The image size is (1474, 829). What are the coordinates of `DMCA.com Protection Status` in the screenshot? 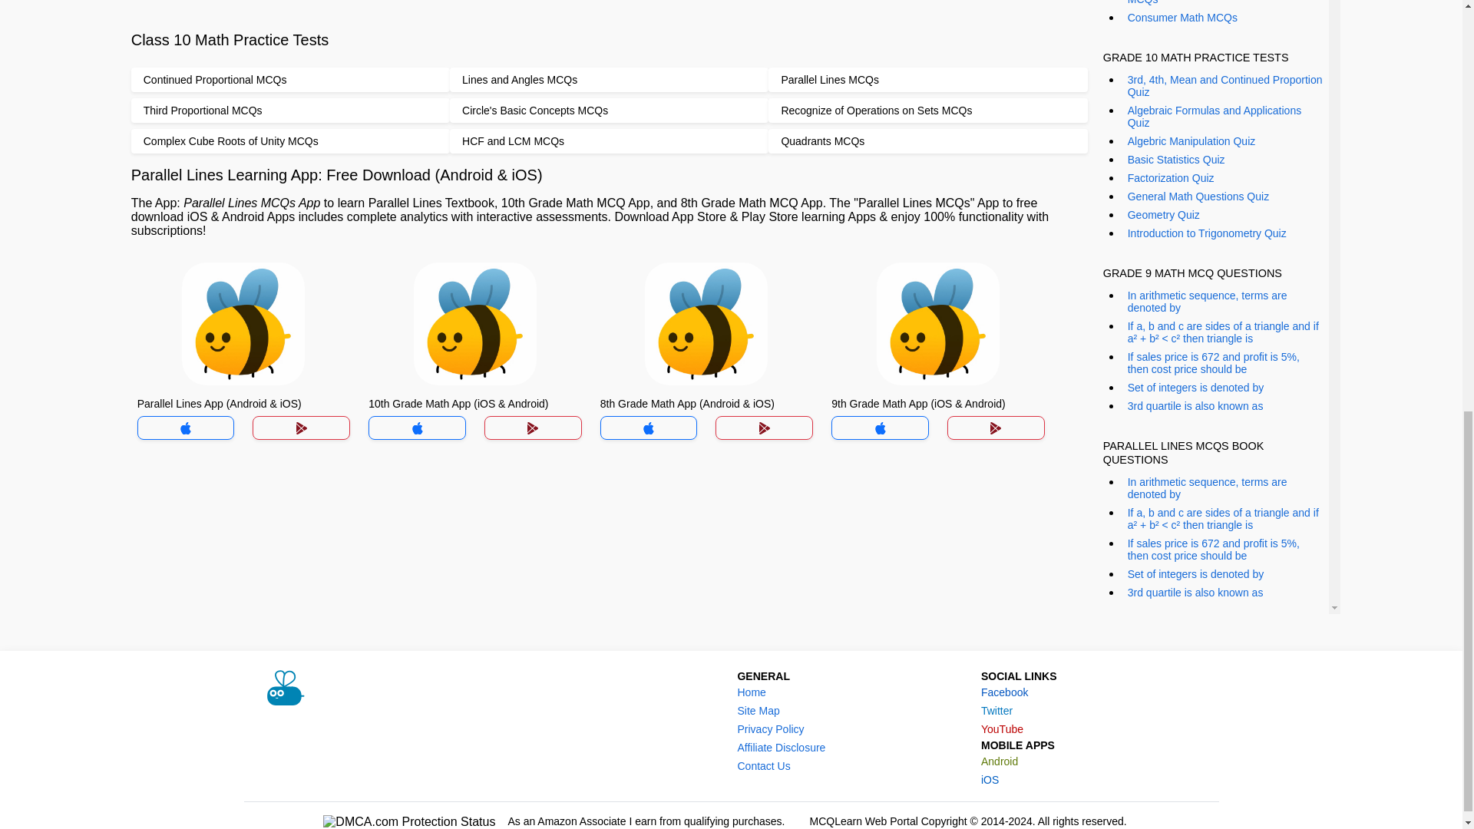 It's located at (408, 821).